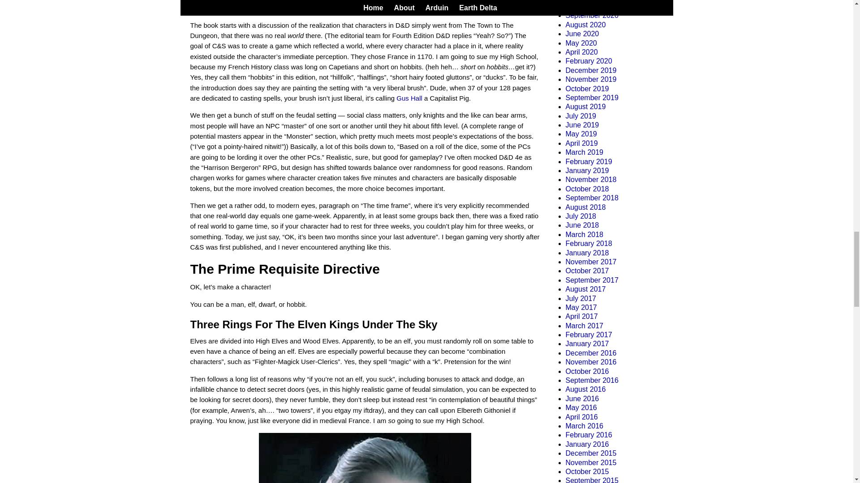 This screenshot has height=483, width=860. Describe the element at coordinates (365, 458) in the screenshot. I see `Legolas` at that location.